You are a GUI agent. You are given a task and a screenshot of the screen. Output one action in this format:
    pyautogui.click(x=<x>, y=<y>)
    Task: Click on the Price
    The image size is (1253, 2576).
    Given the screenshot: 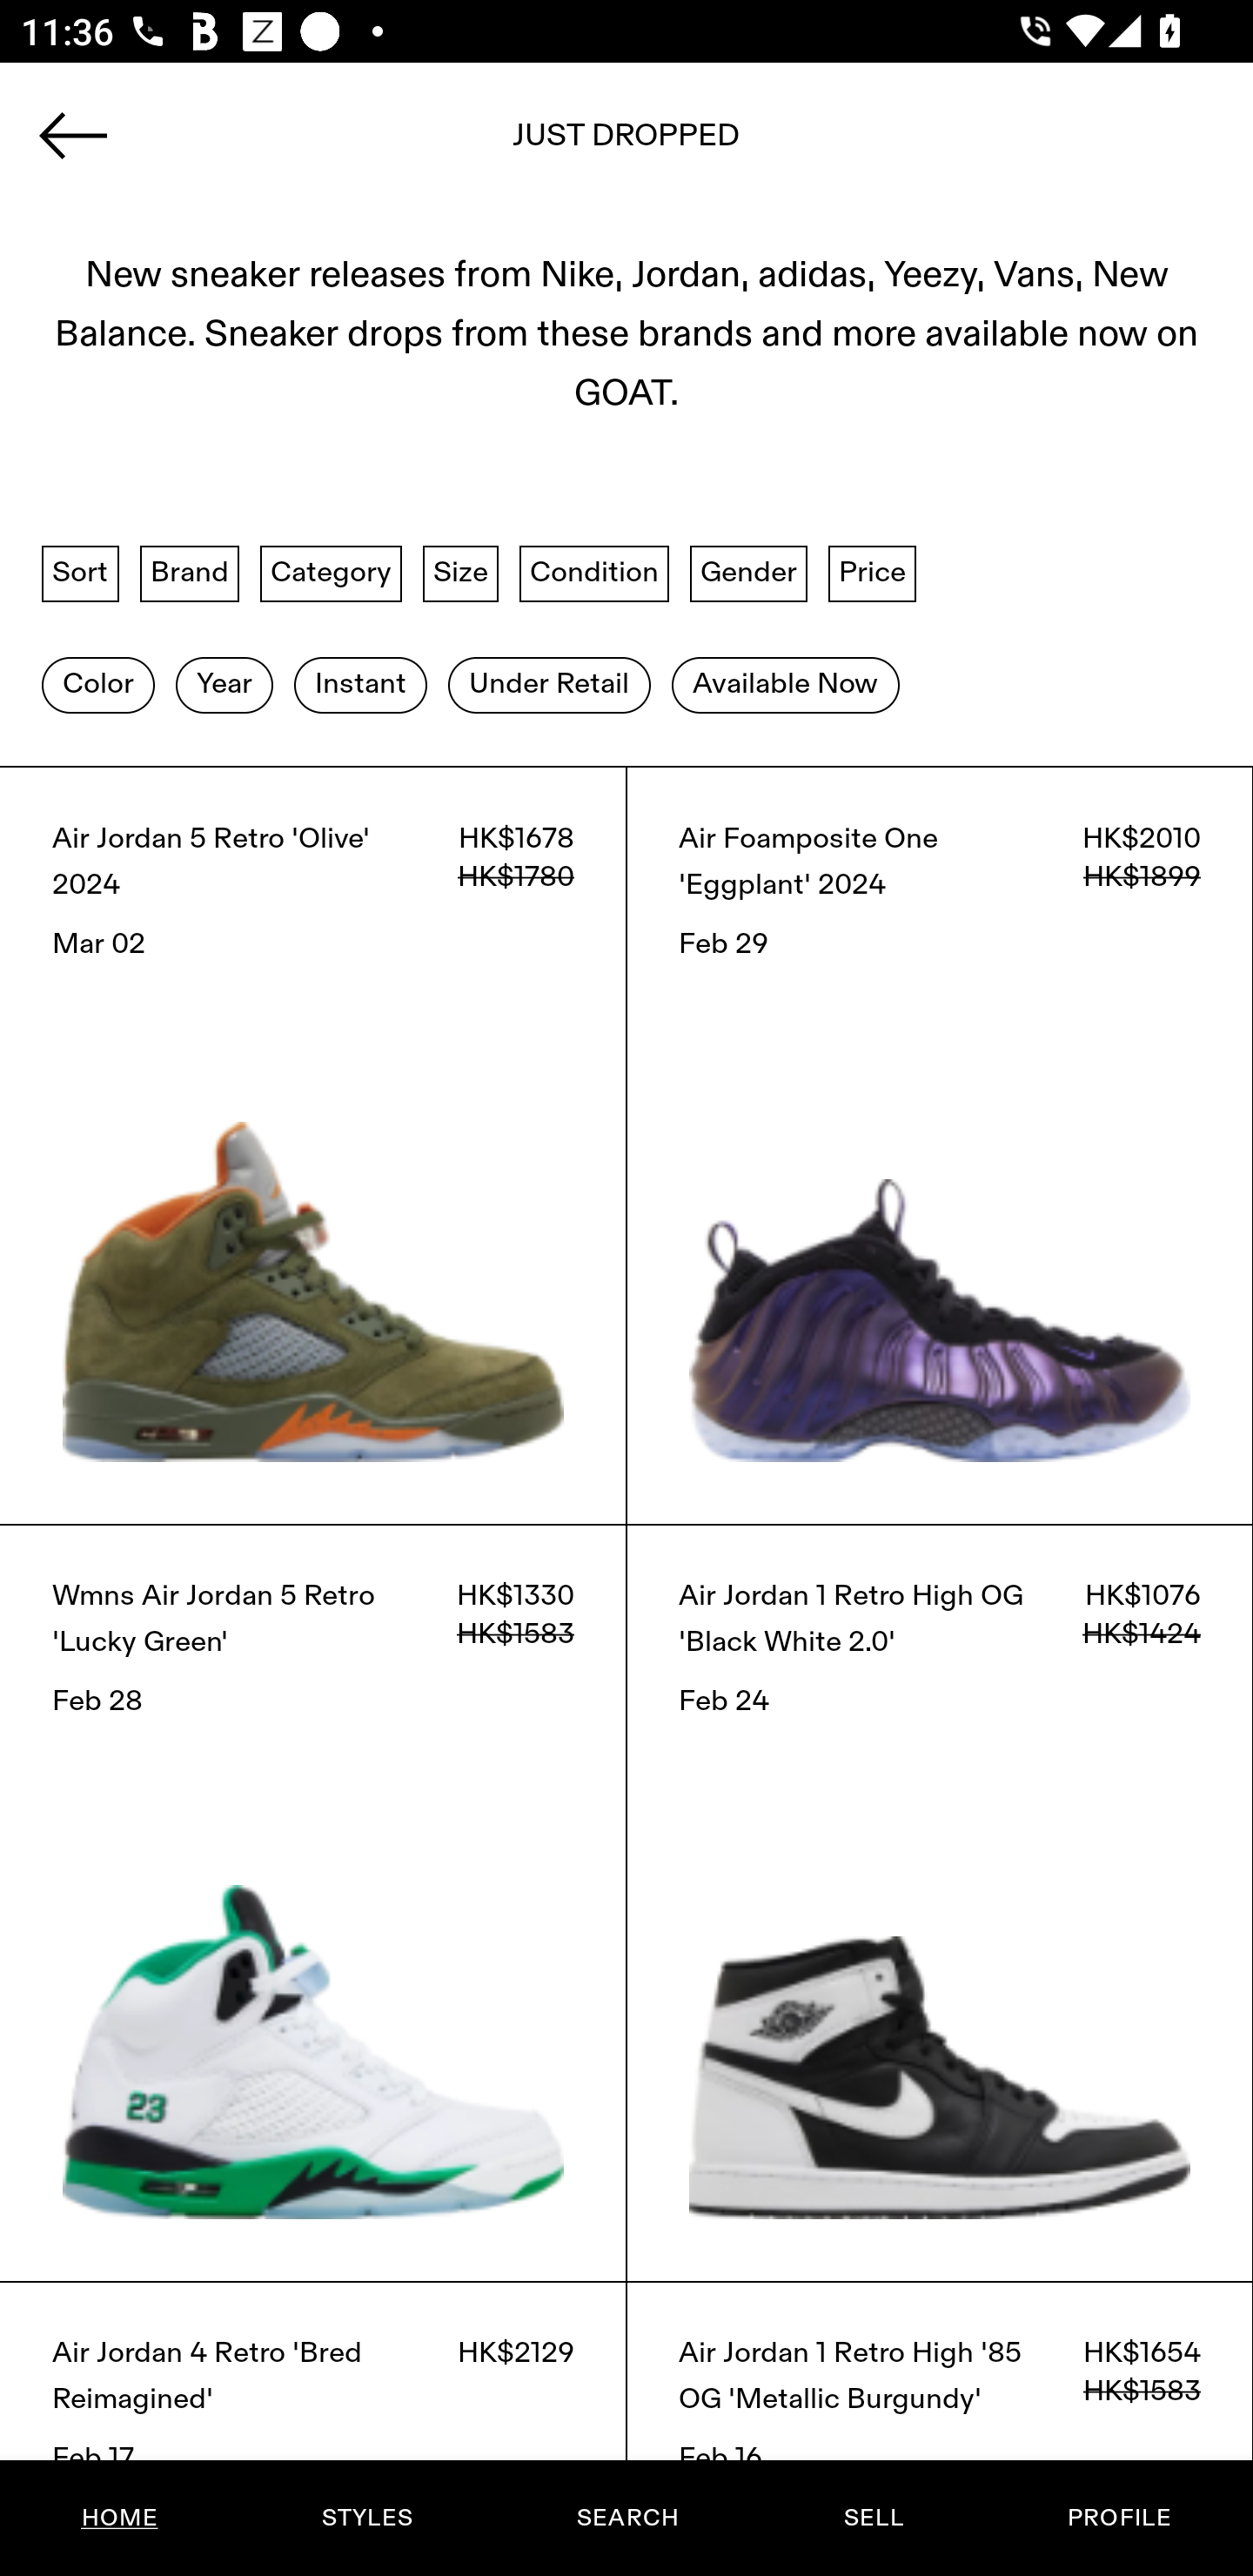 What is the action you would take?
    pyautogui.click(x=872, y=573)
    